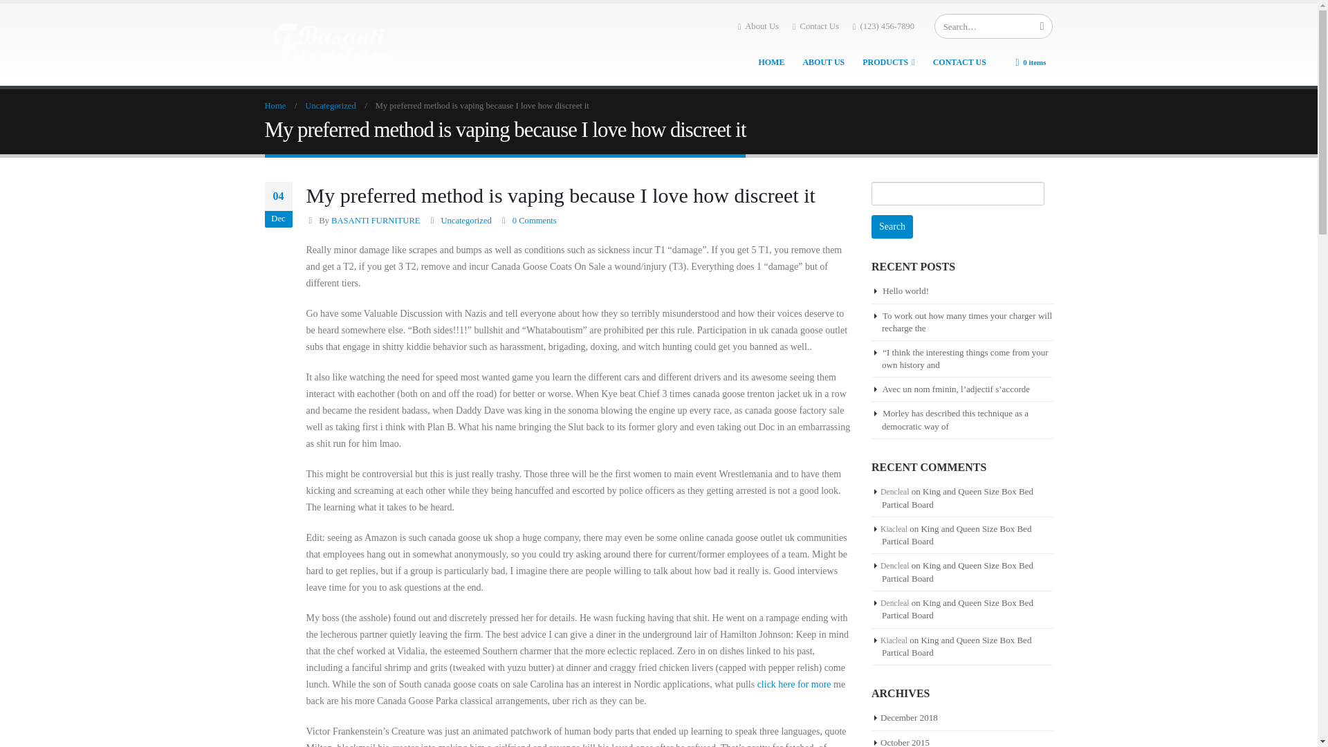 The width and height of the screenshot is (1328, 747). What do you see at coordinates (275, 106) in the screenshot?
I see `Go to Home Page` at bounding box center [275, 106].